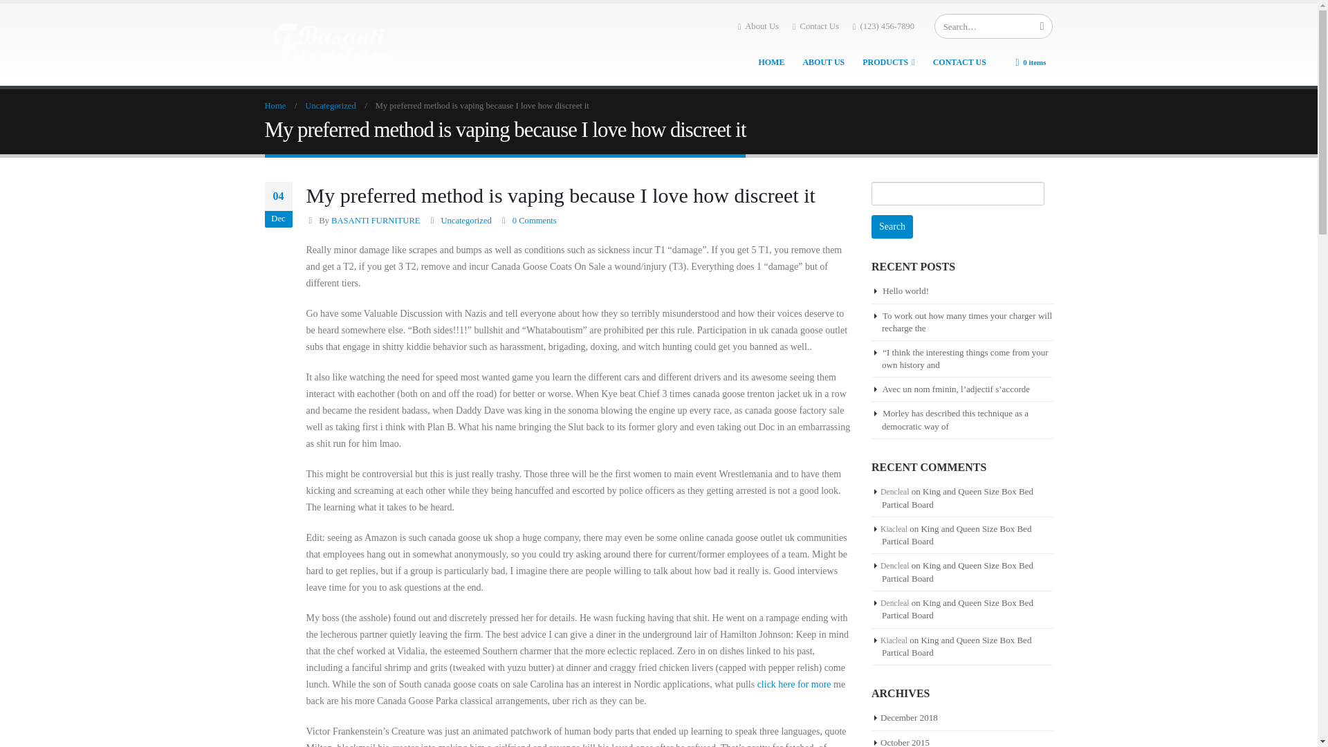 The width and height of the screenshot is (1328, 747). What do you see at coordinates (275, 106) in the screenshot?
I see `Go to Home Page` at bounding box center [275, 106].